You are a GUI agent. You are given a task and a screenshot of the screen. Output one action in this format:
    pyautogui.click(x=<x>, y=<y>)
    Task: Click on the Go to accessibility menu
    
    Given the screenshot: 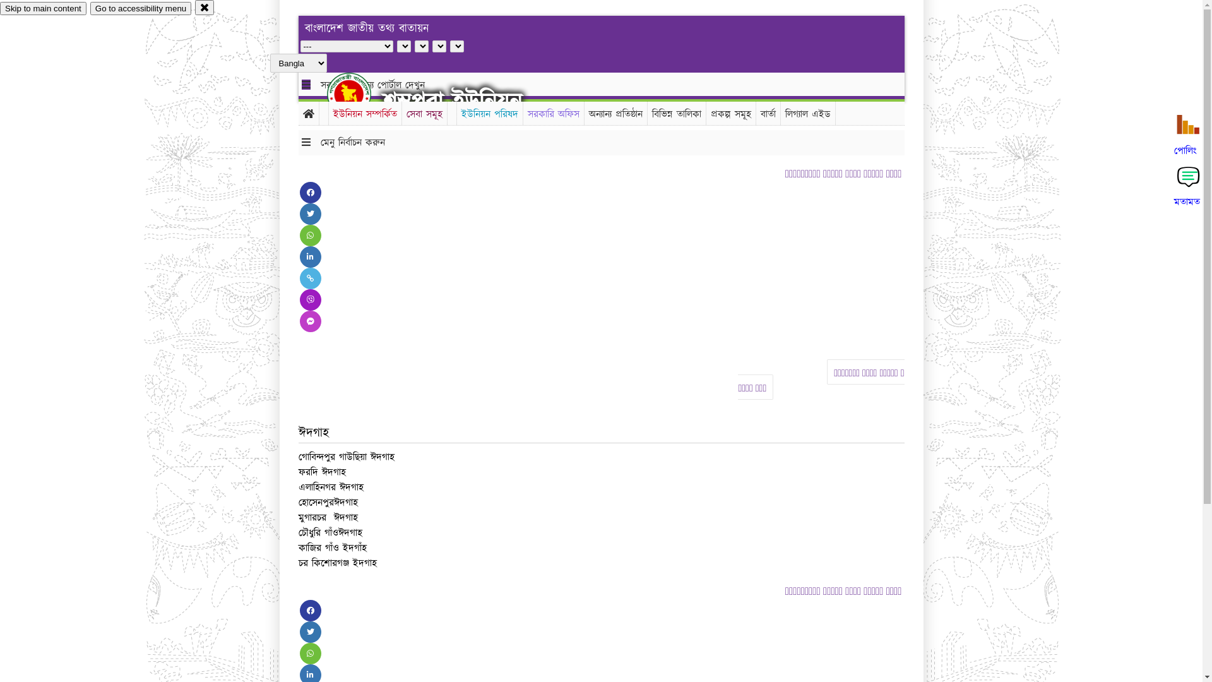 What is the action you would take?
    pyautogui.click(x=141, y=9)
    